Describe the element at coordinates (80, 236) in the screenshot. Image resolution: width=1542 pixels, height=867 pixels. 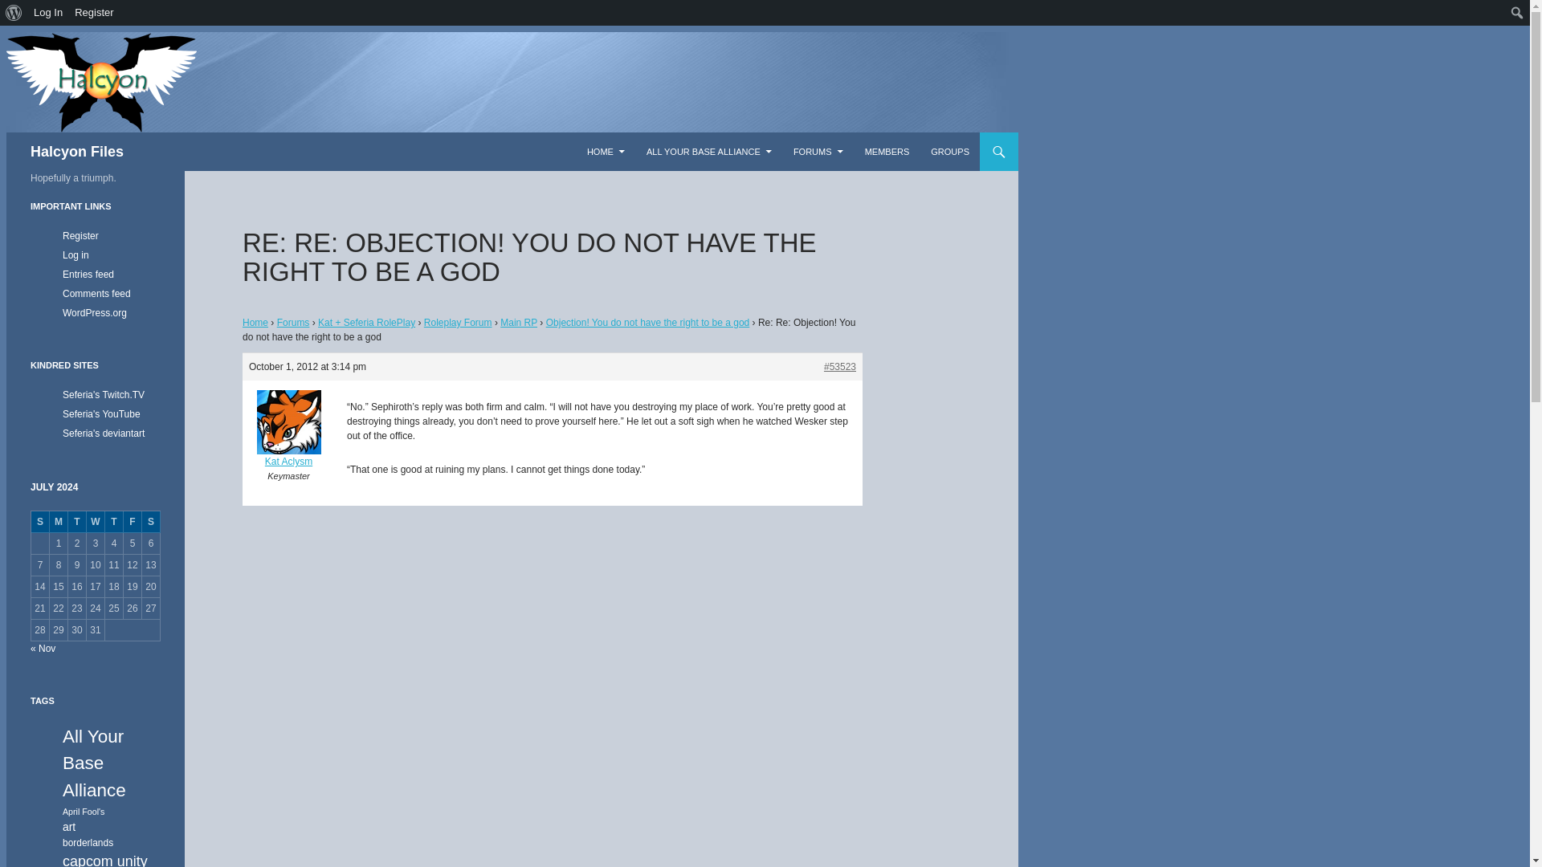
I see `Register` at that location.